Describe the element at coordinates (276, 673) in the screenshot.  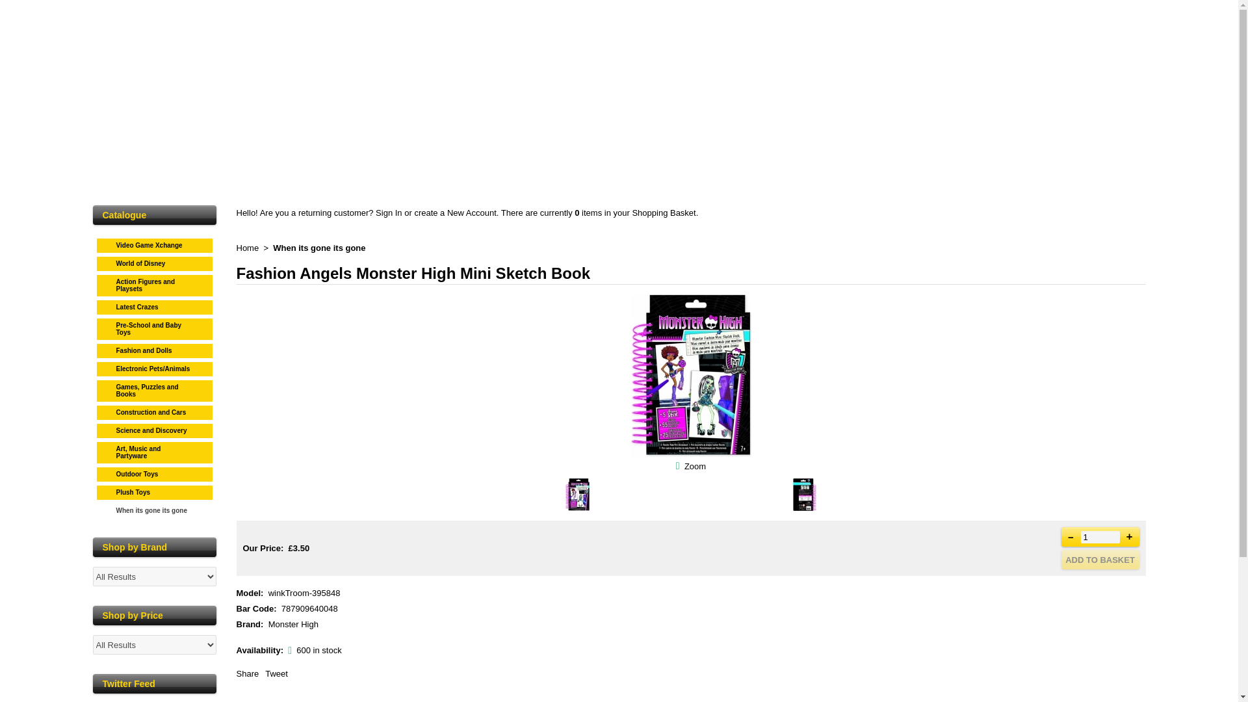
I see `Tweet` at that location.